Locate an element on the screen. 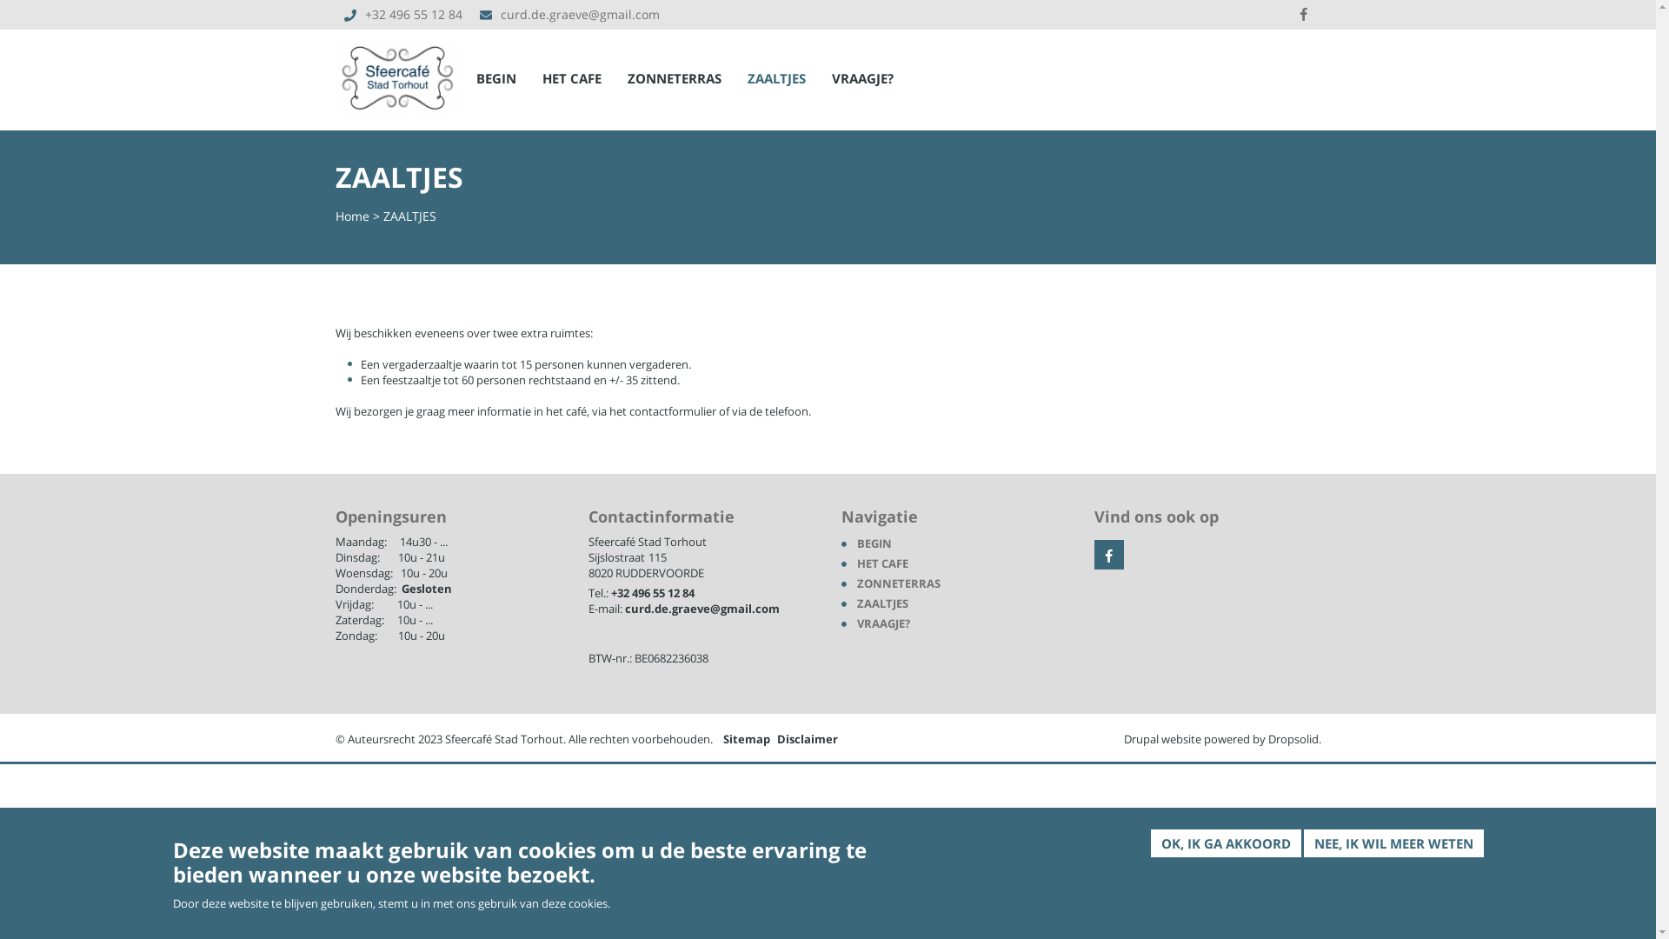 This screenshot has width=1669, height=939. ZAALTJES is located at coordinates (777, 78).